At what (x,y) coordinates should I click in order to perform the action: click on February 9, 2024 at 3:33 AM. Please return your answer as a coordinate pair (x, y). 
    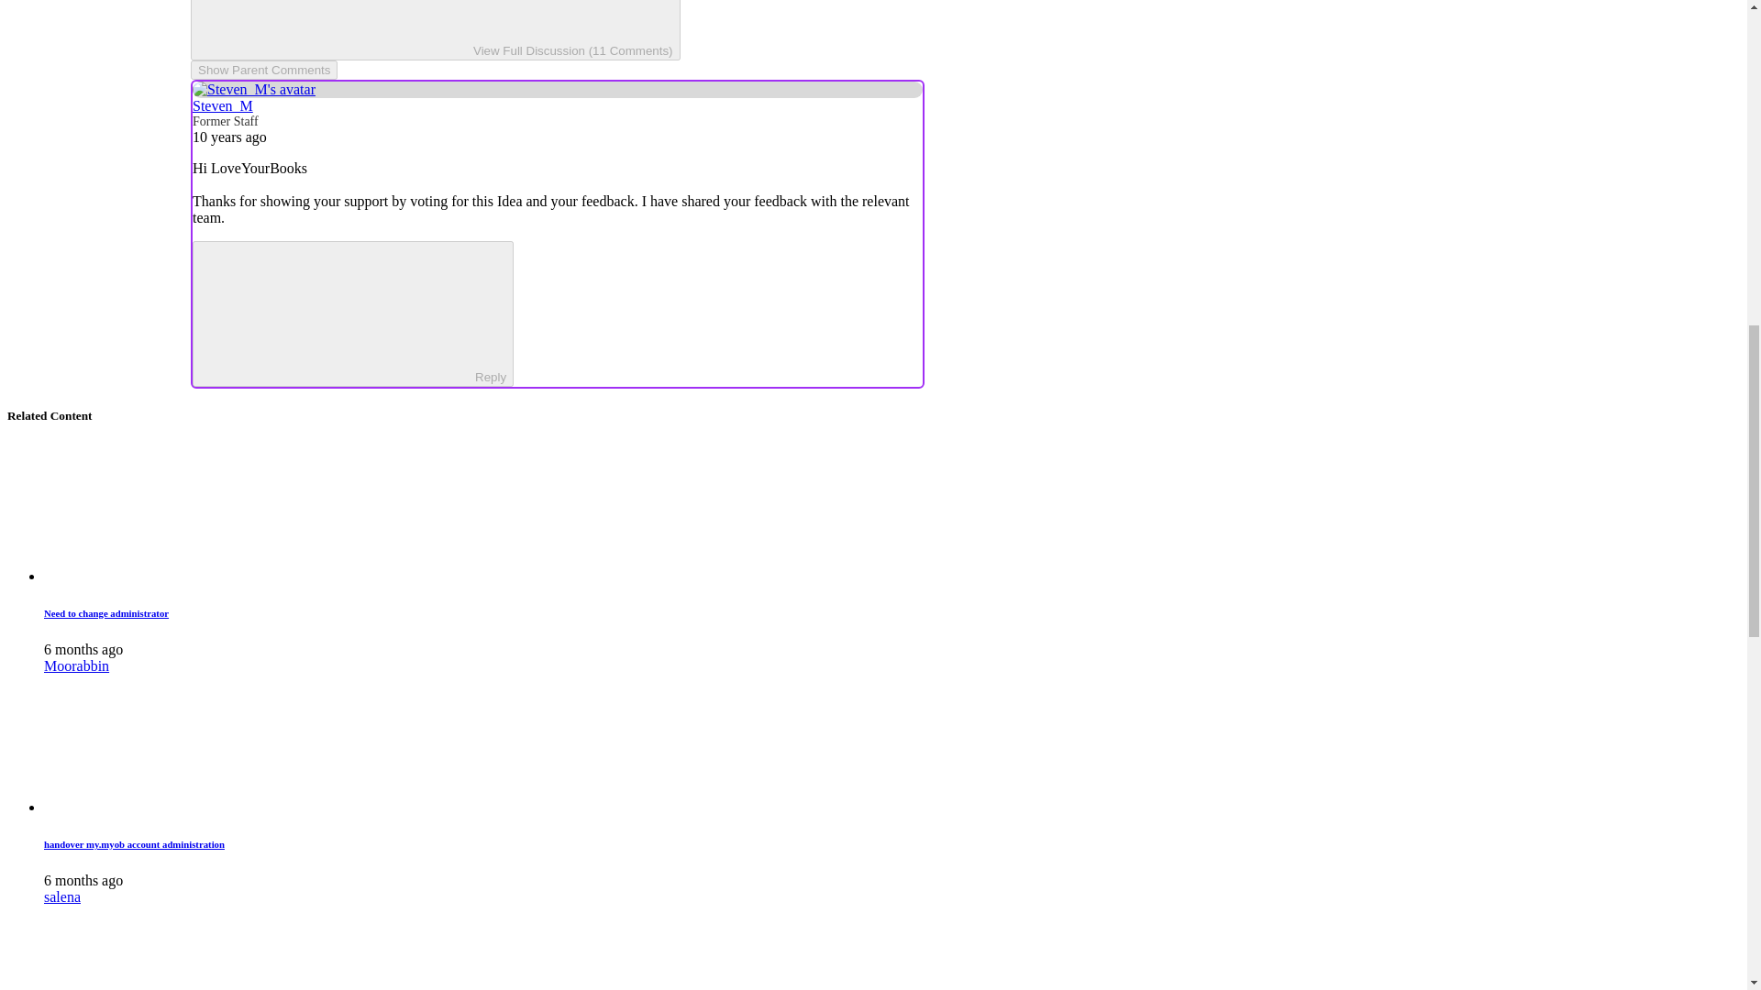
    Looking at the image, I should click on (83, 649).